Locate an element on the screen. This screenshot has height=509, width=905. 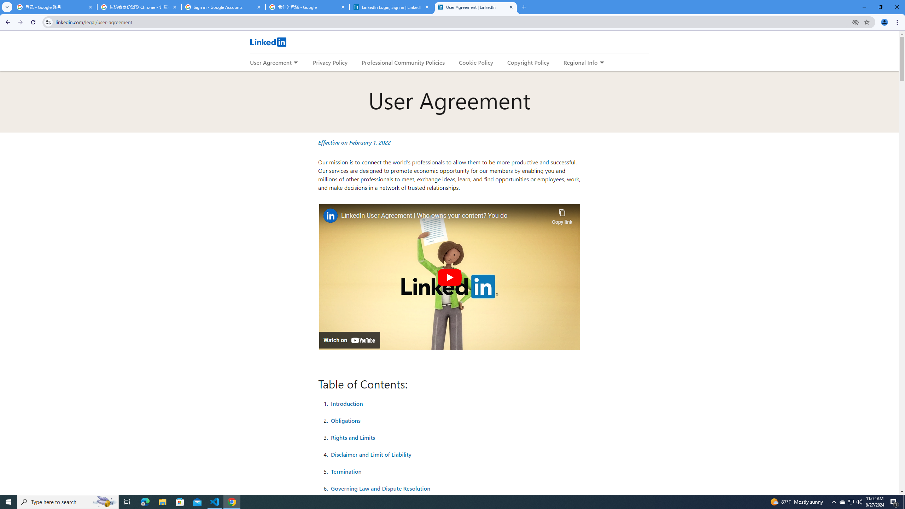
Governing Law and Dispute Resolution is located at coordinates (381, 488).